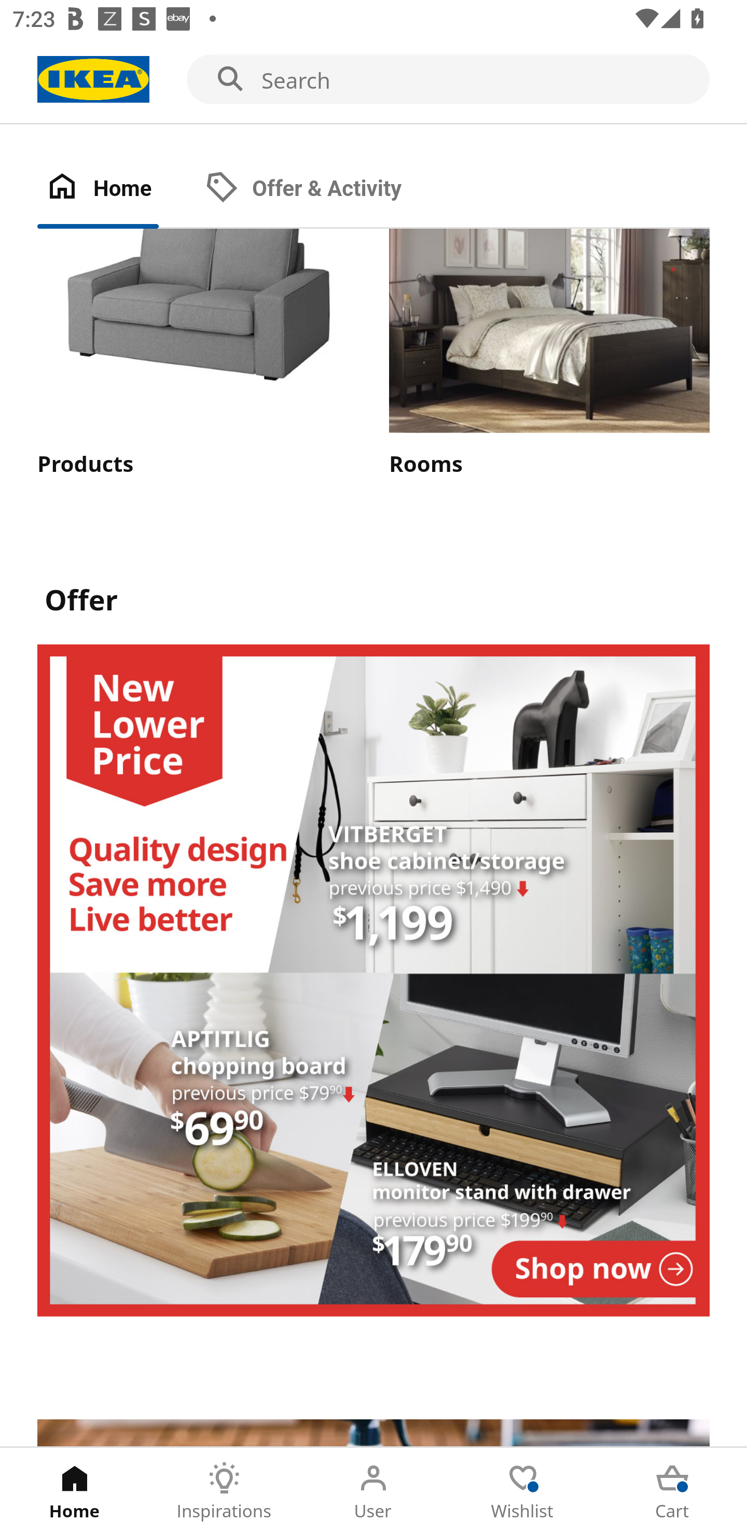 The width and height of the screenshot is (747, 1535). I want to click on Cart
Tab 5 of 5, so click(672, 1491).